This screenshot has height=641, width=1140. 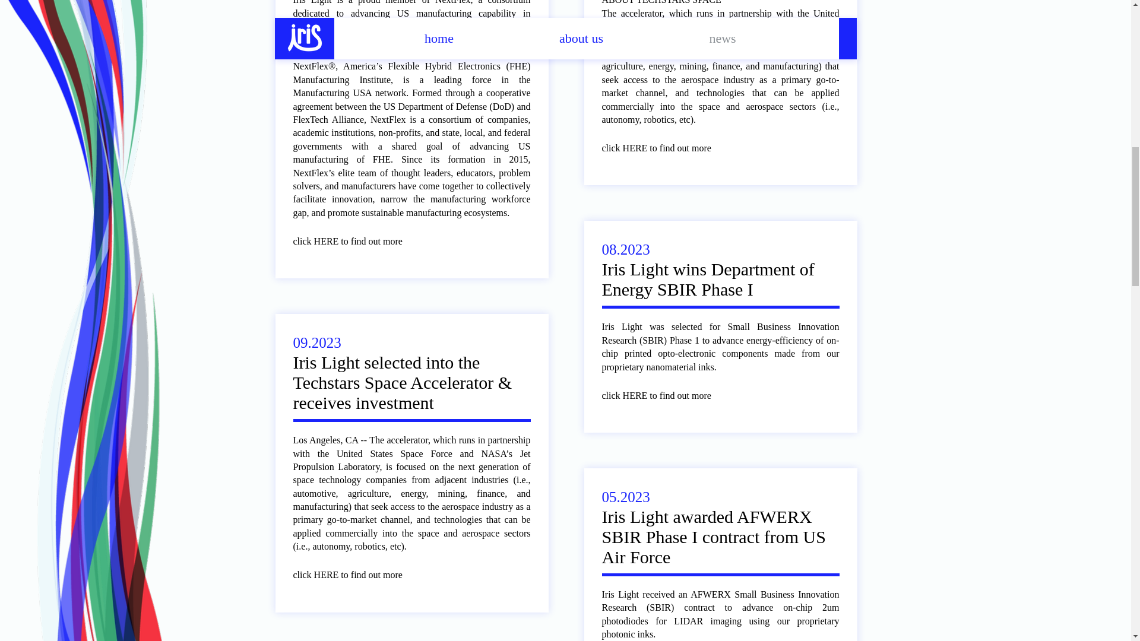 I want to click on click HERE to find out more, so click(x=665, y=148).